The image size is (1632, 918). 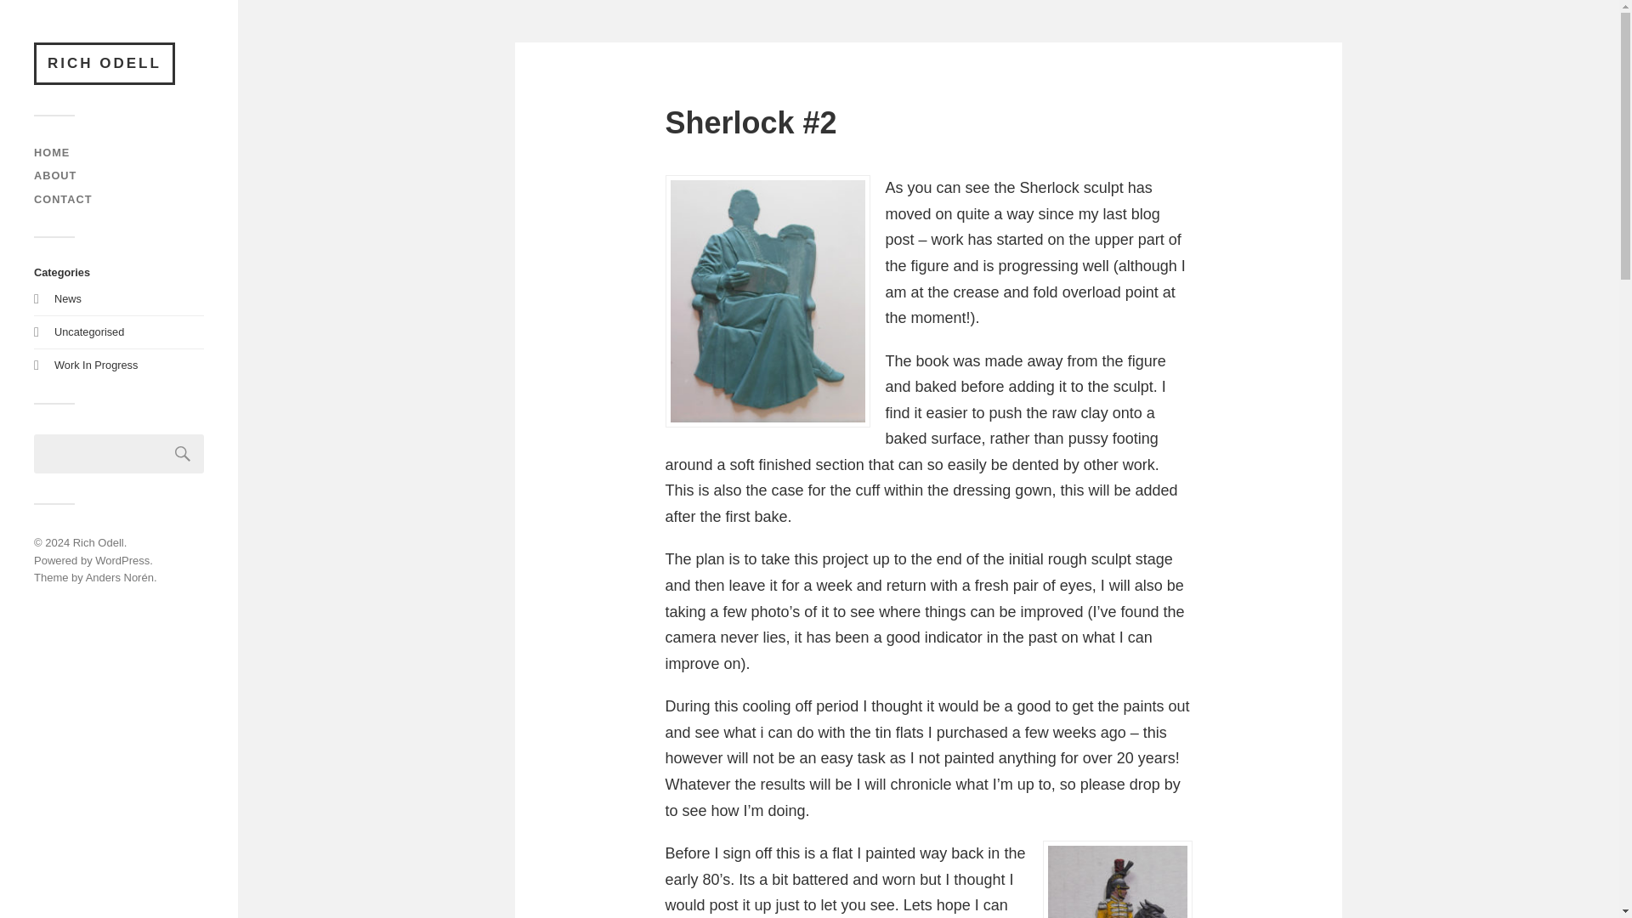 I want to click on Rich Odell, so click(x=99, y=542).